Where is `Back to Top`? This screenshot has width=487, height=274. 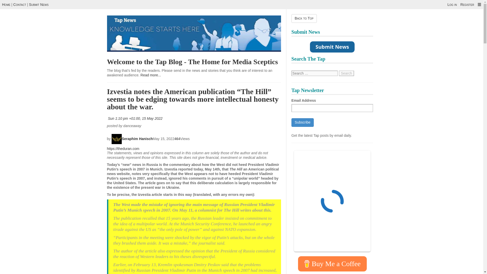
Back to Top is located at coordinates (304, 18).